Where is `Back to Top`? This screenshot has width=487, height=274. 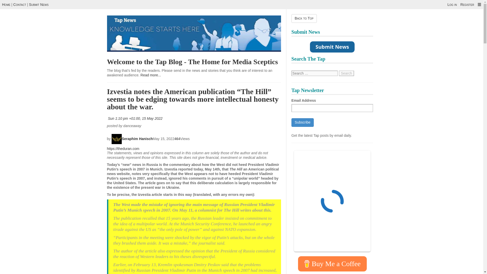
Back to Top is located at coordinates (304, 18).